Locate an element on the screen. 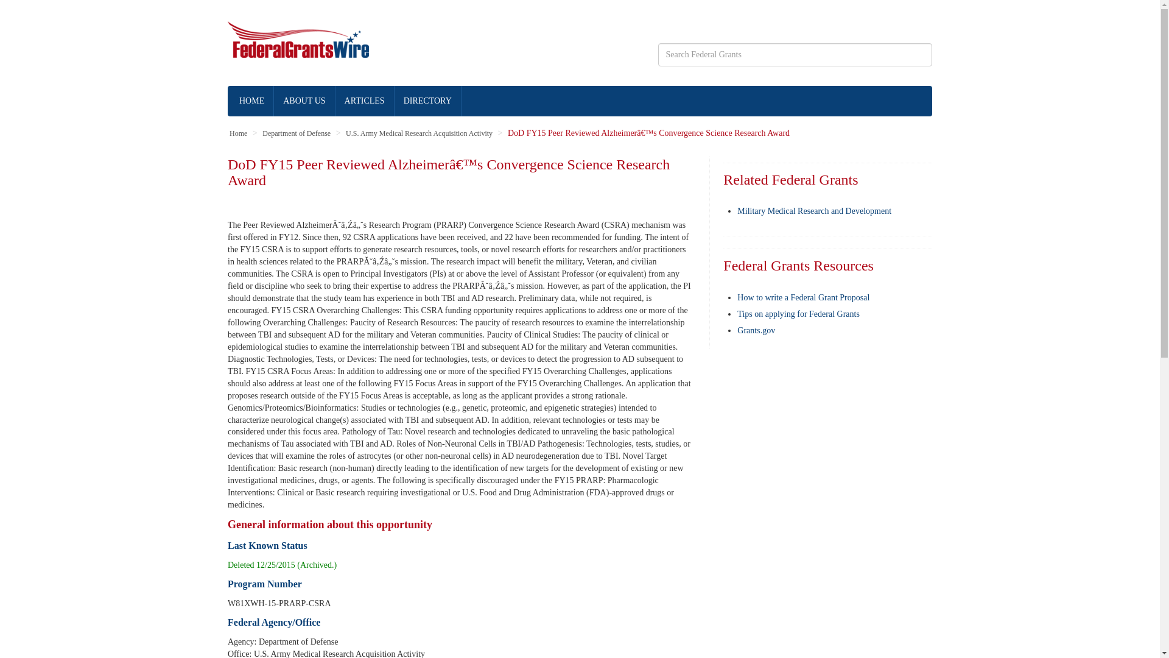 The image size is (1169, 658). U.S. Army Medical Research Acquisition Activity is located at coordinates (419, 133).